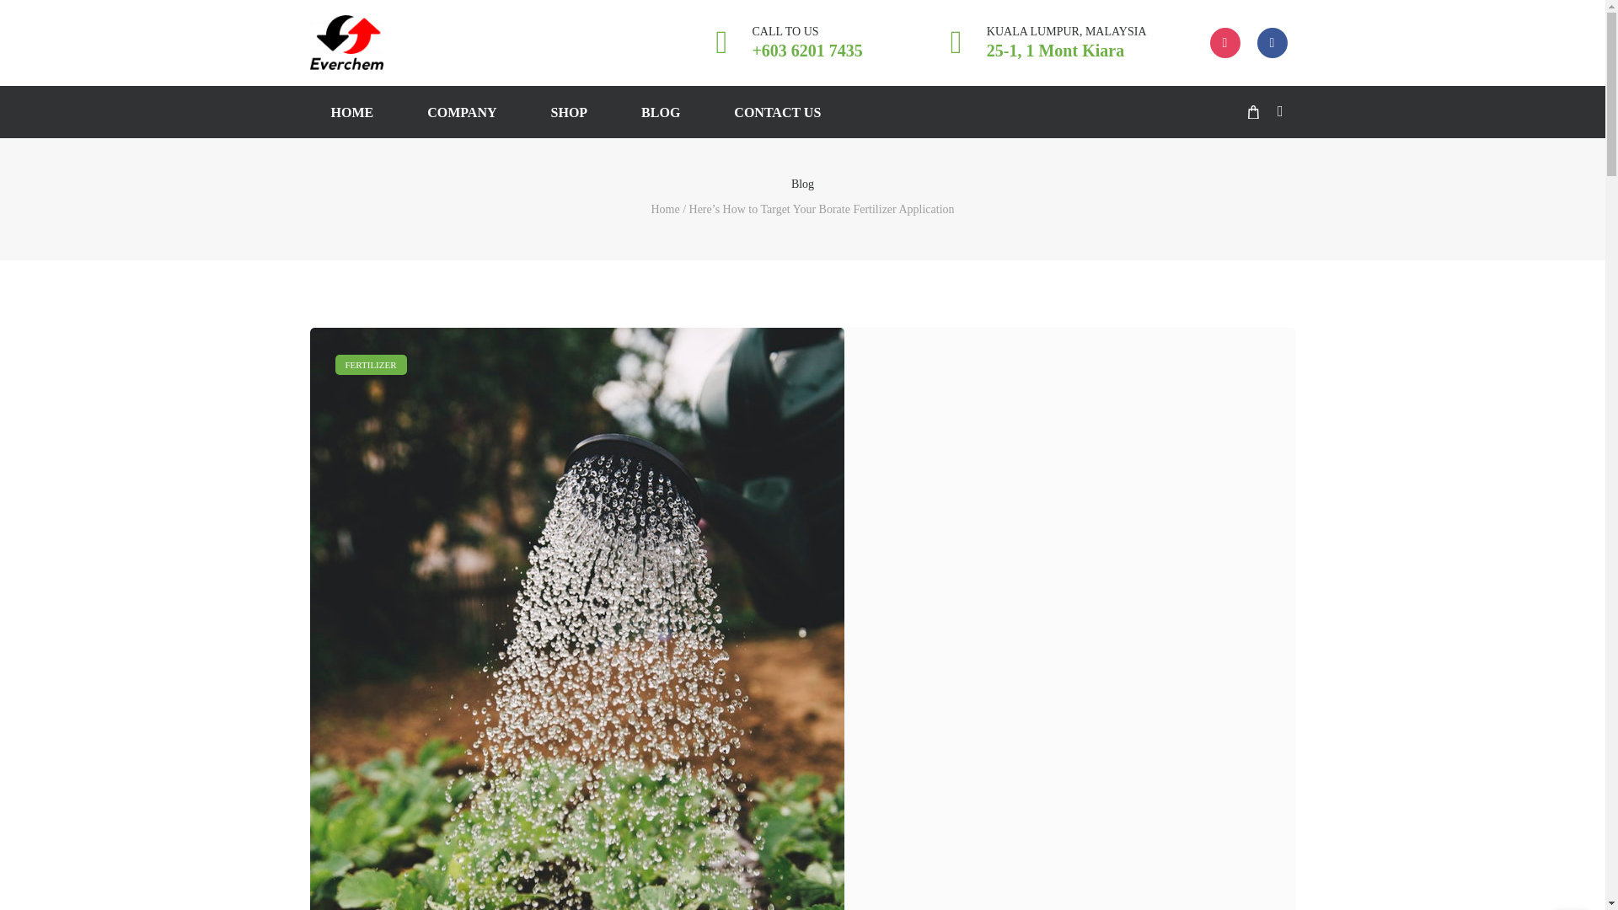  I want to click on BLOG, so click(1252, 112).